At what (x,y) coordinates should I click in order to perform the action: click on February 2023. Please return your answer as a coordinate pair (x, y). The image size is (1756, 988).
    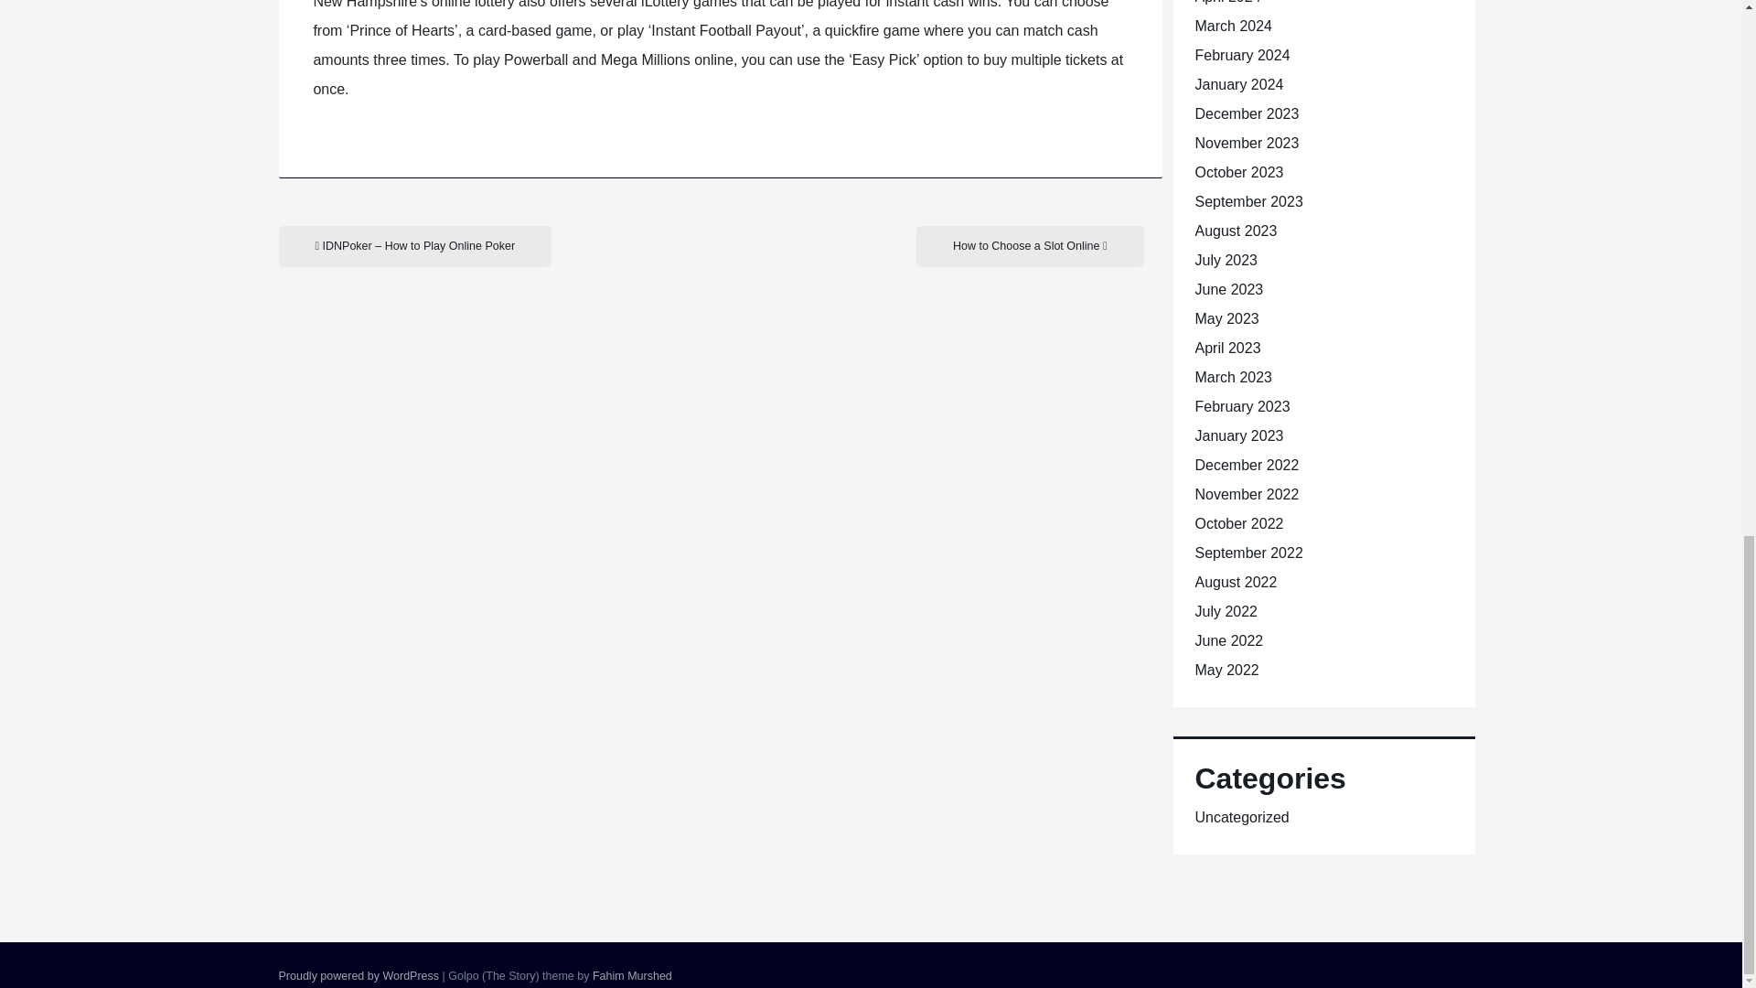
    Looking at the image, I should click on (1241, 406).